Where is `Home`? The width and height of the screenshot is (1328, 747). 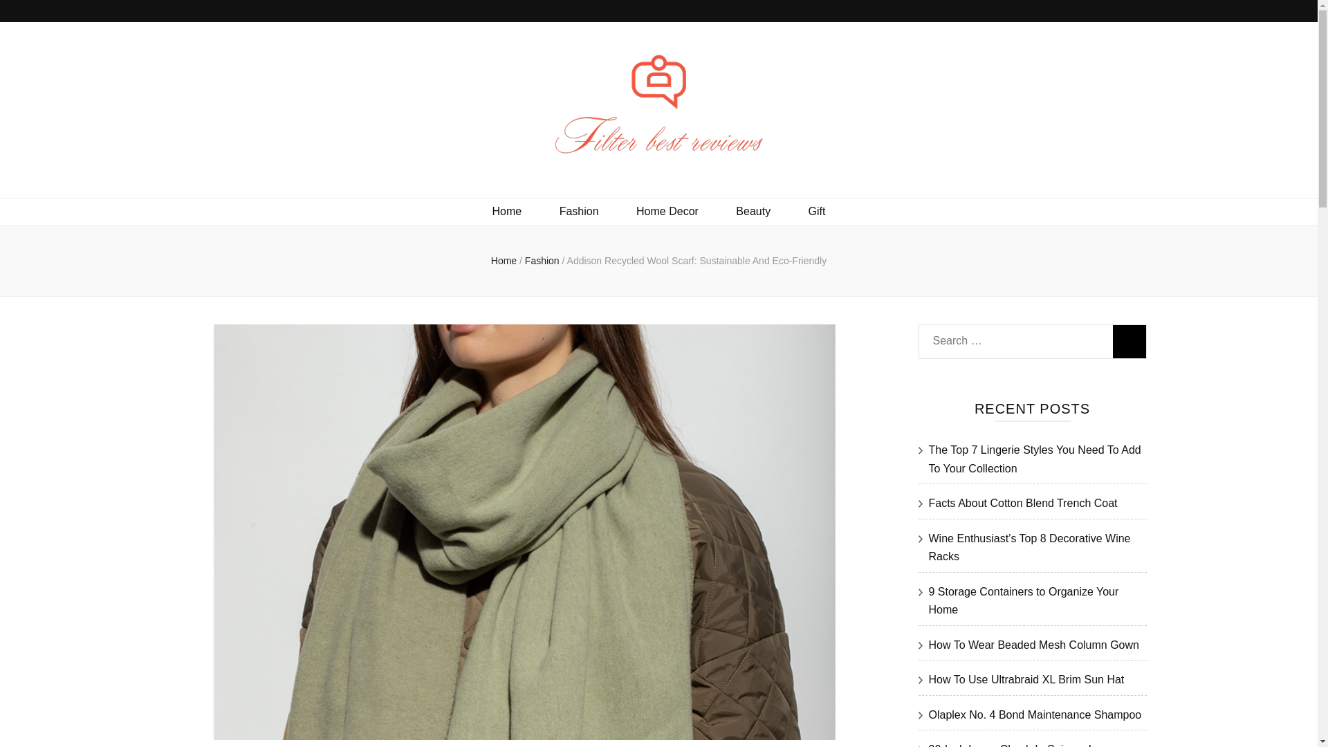 Home is located at coordinates (504, 260).